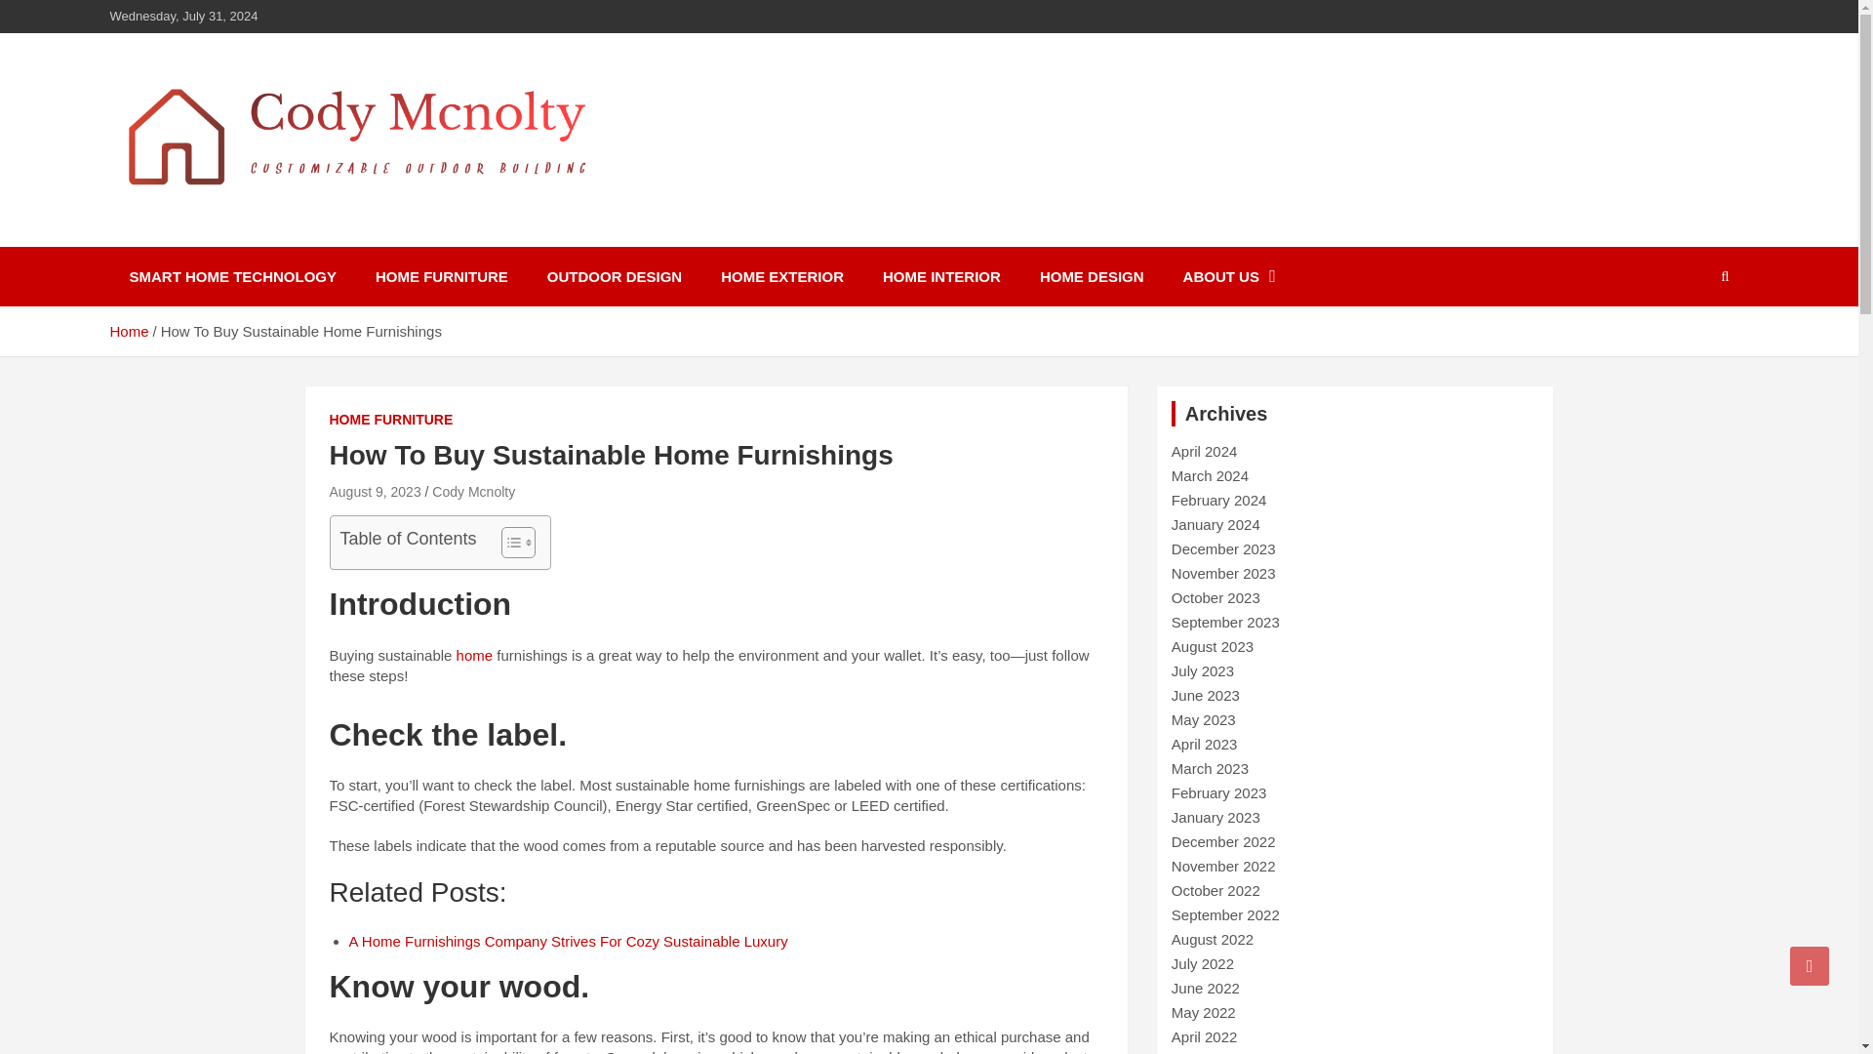 The image size is (1873, 1054). Describe the element at coordinates (474, 491) in the screenshot. I see `Cody Mcnolty` at that location.